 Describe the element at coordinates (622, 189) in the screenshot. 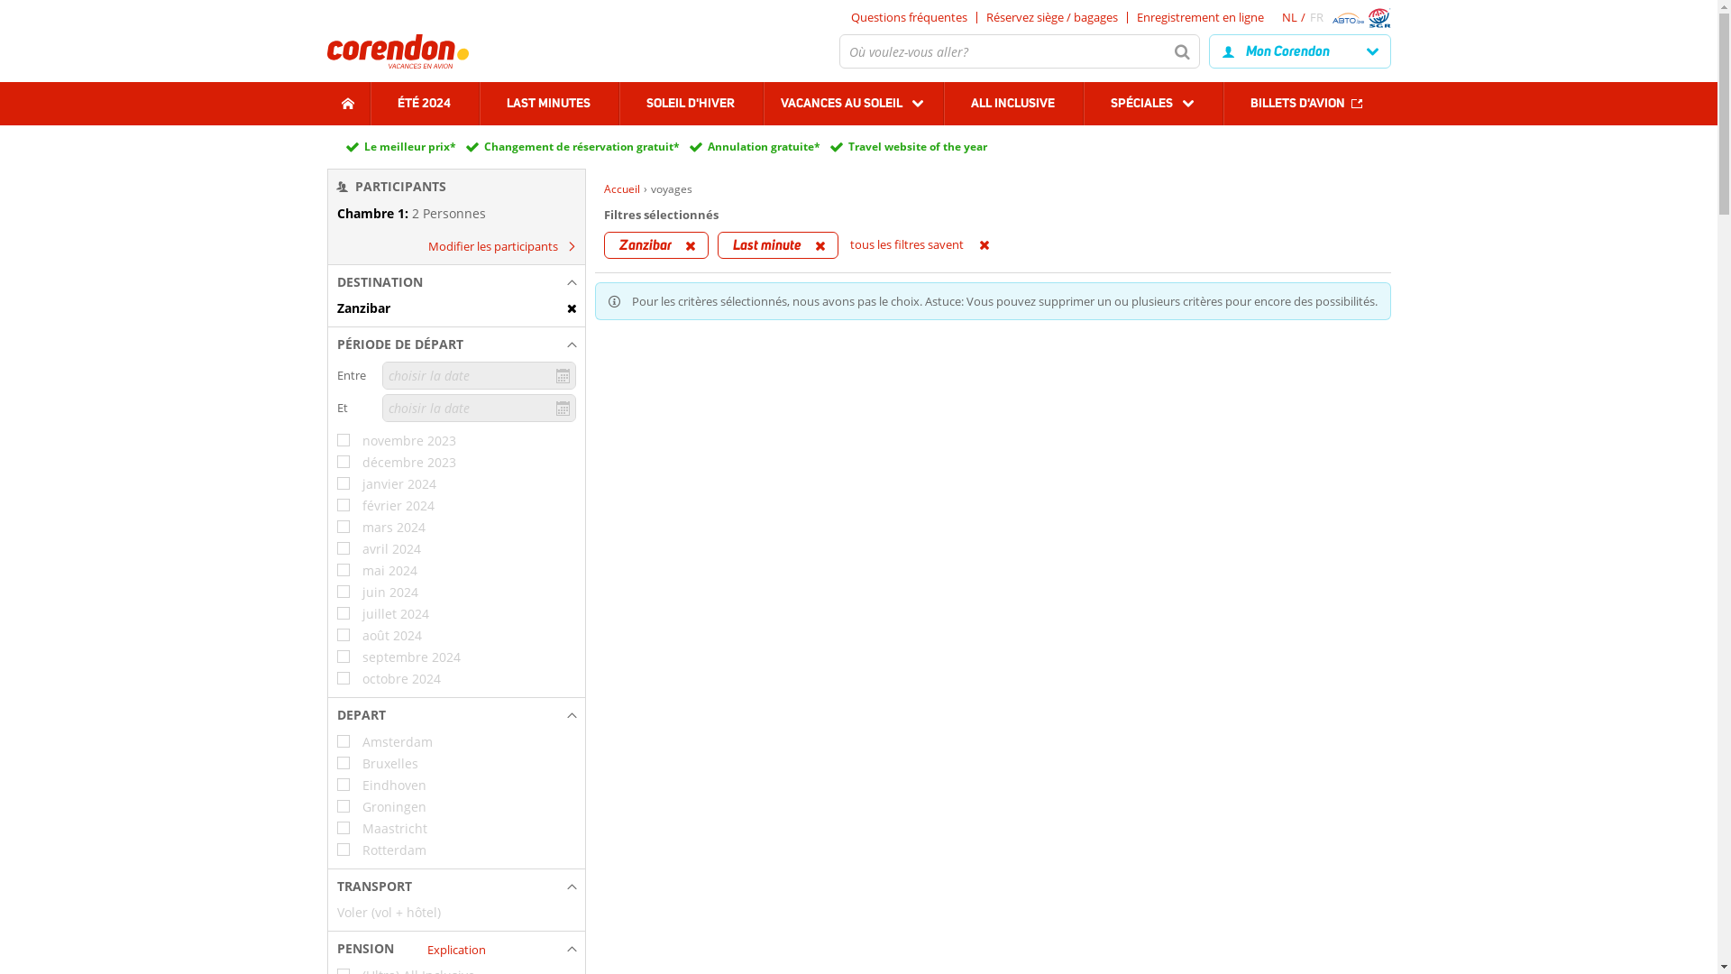

I see `Accueil` at that location.